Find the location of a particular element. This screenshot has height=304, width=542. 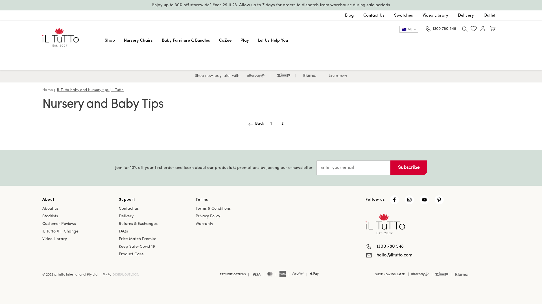

Keep Safe-Covid 19 is located at coordinates (137, 247).